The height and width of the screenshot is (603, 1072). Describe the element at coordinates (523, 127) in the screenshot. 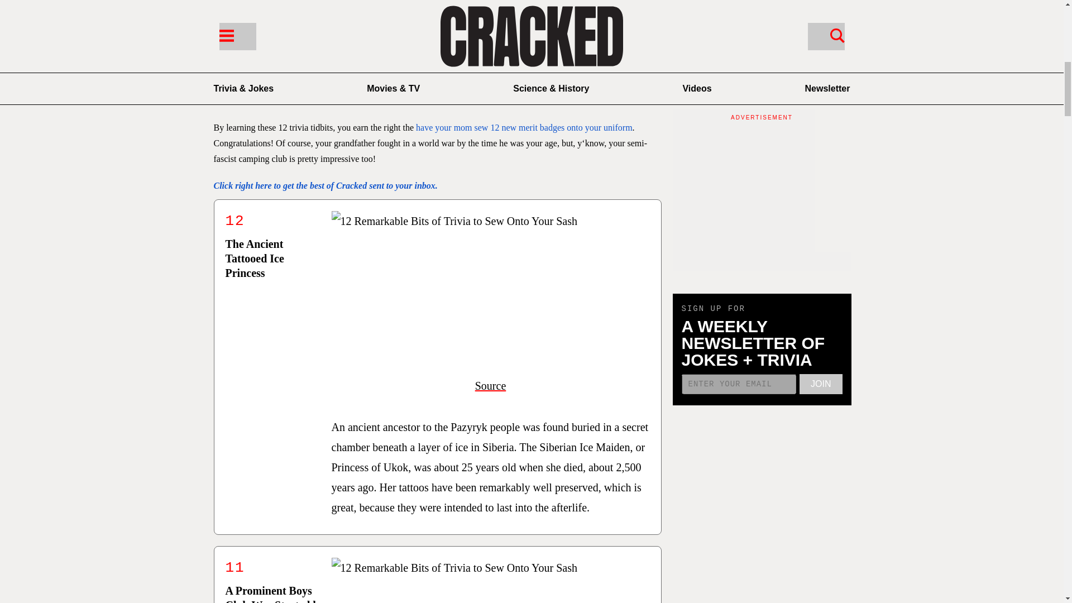

I see ` have your mom sew 12 new merit badges onto your uniform` at that location.